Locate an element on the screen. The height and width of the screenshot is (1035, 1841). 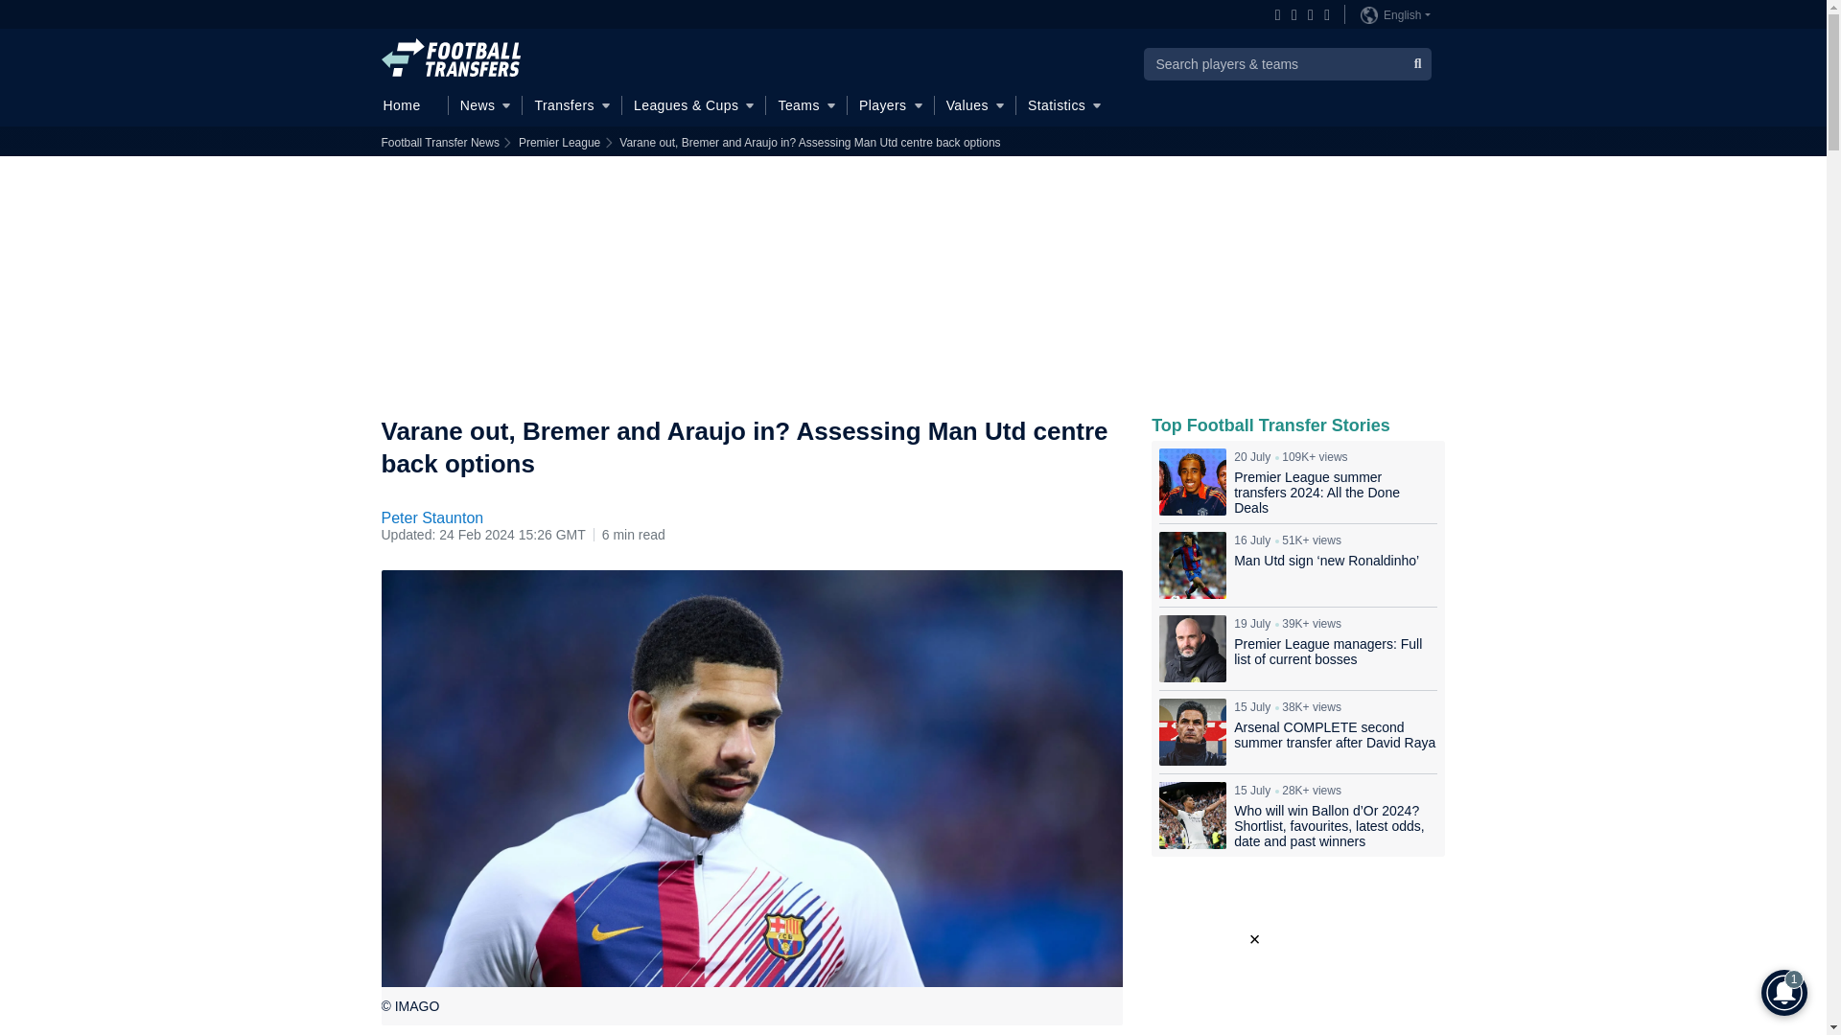
Our LinkedIn page is located at coordinates (1322, 15).